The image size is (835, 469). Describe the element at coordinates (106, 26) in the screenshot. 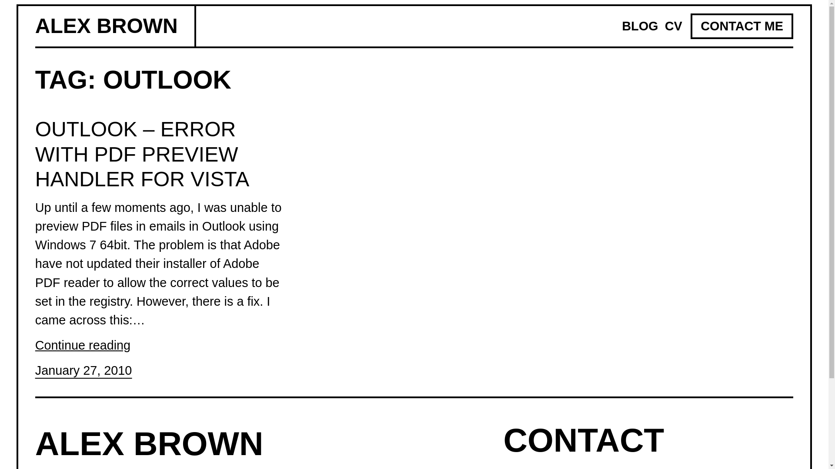

I see `ALEX BROWN` at that location.